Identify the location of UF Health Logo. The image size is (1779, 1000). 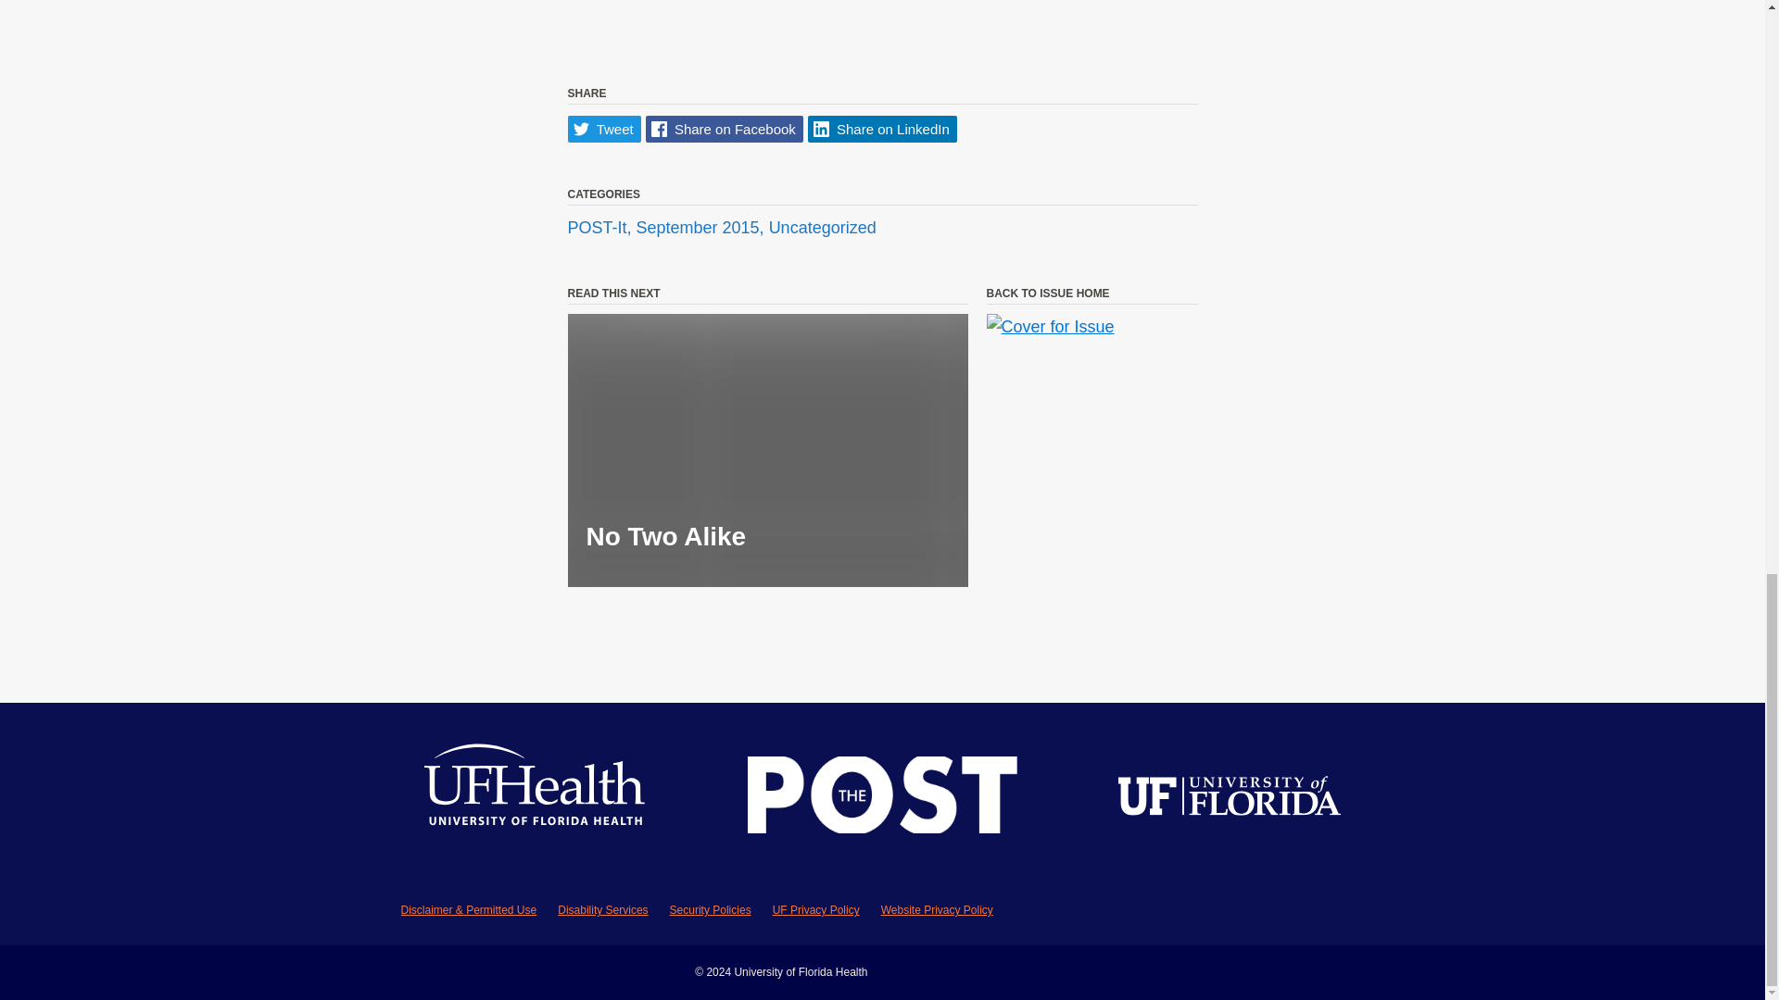
(536, 799).